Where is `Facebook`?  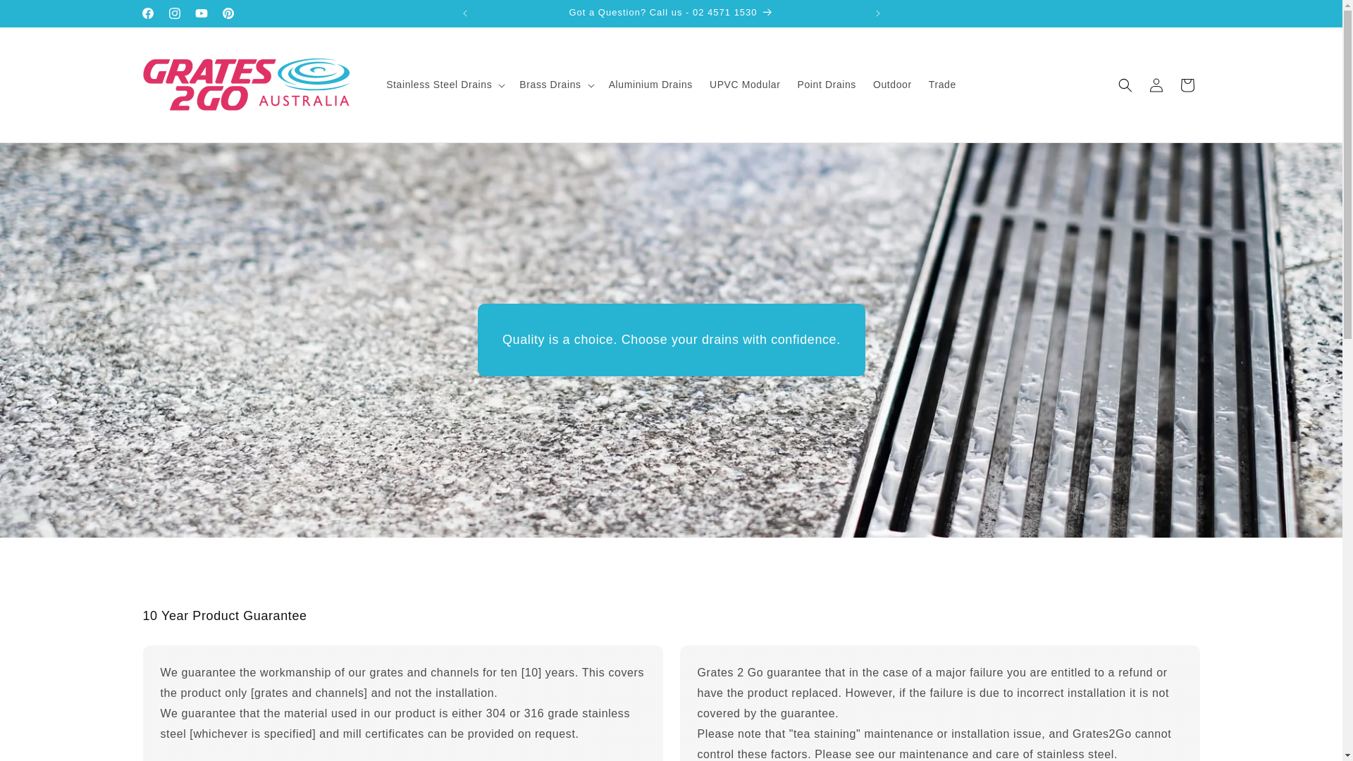 Facebook is located at coordinates (147, 13).